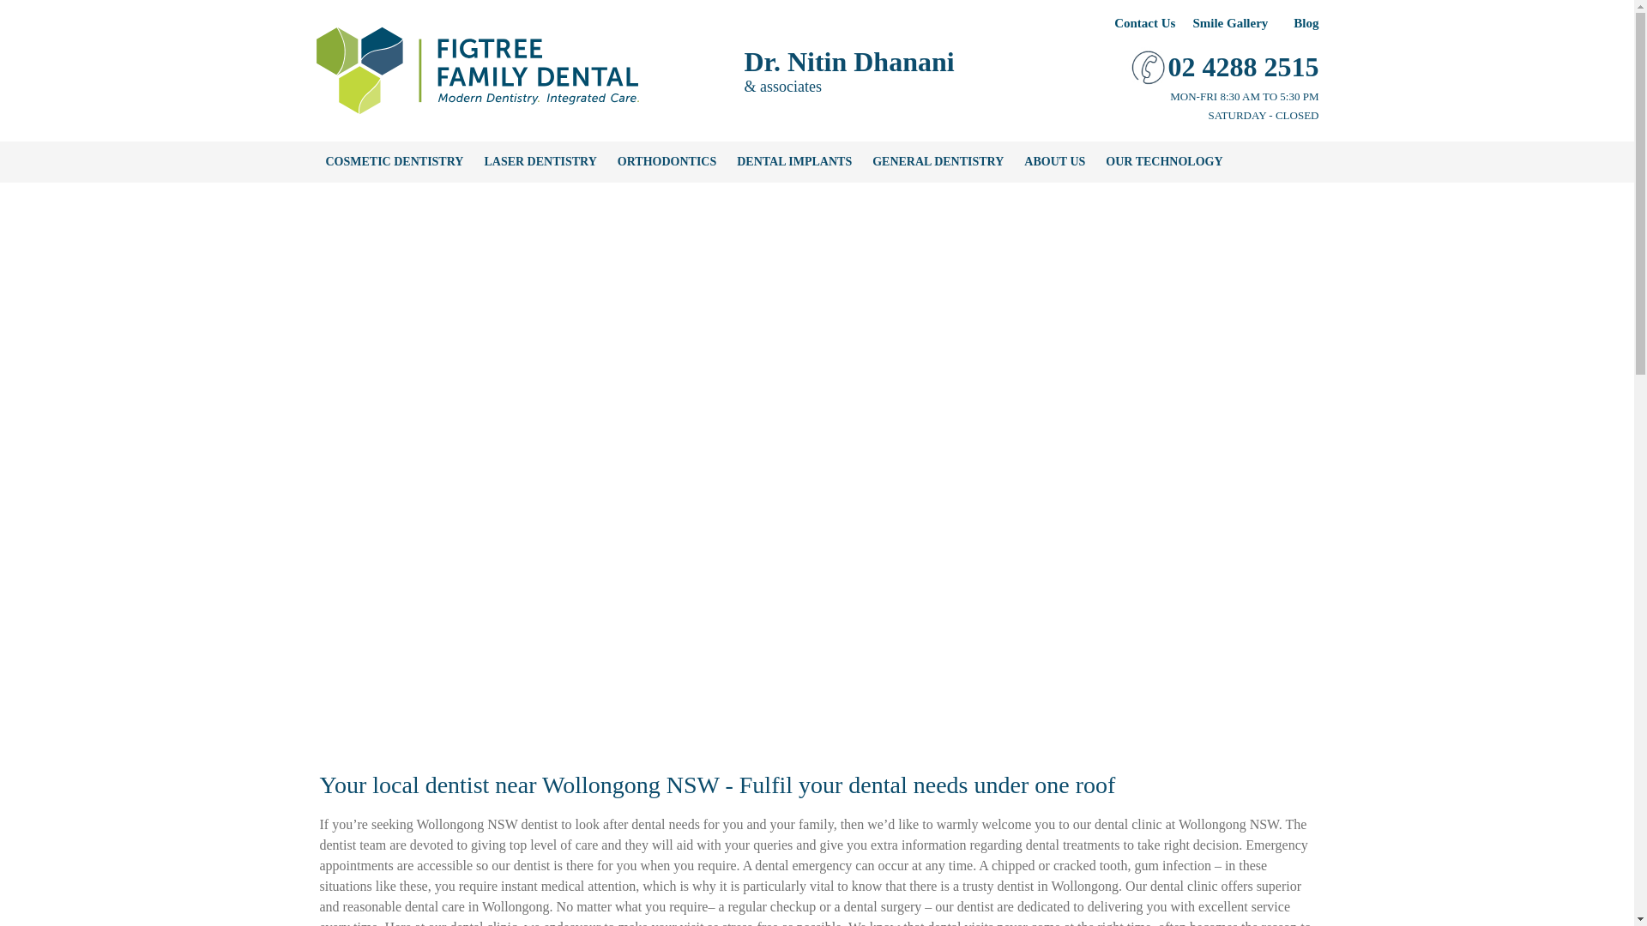  I want to click on ABOUT US, so click(1055, 162).